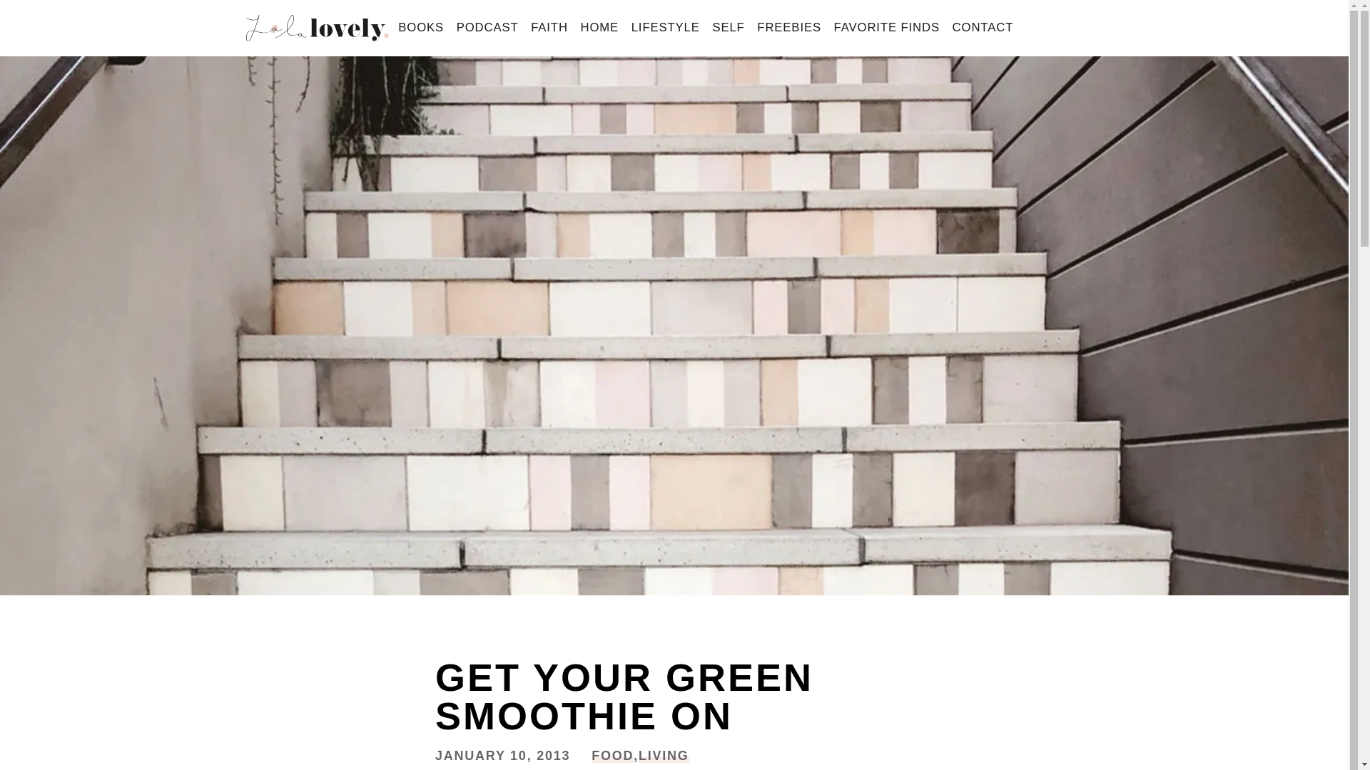 The height and width of the screenshot is (770, 1370). What do you see at coordinates (487, 29) in the screenshot?
I see `PODCAST` at bounding box center [487, 29].